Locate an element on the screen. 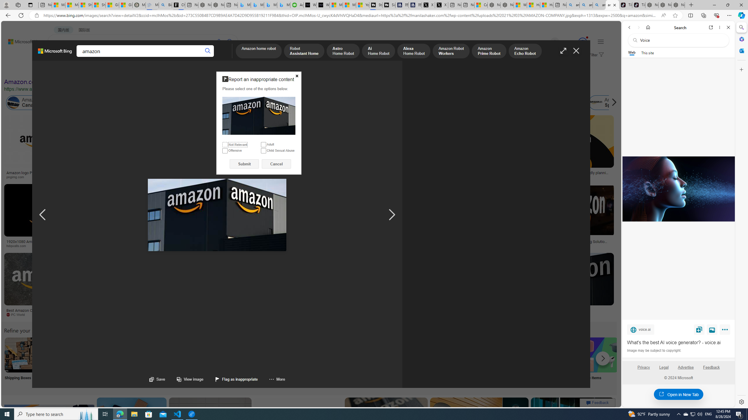  Filter is located at coordinates (595, 55).